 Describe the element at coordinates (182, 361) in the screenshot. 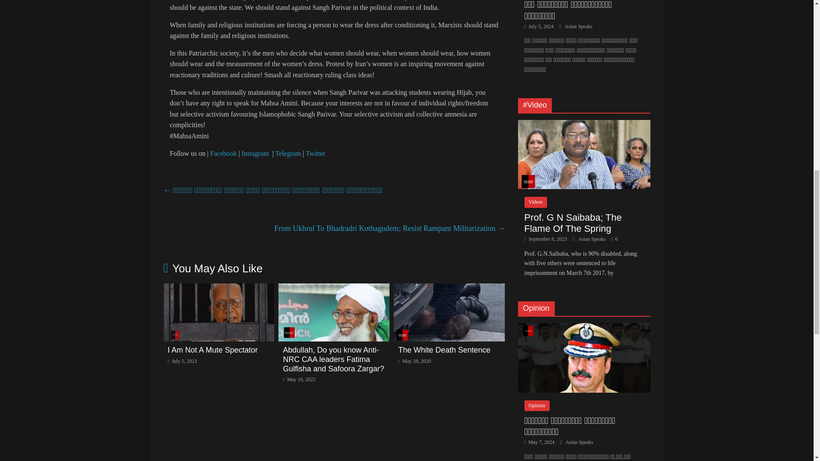

I see `12:06 pm` at that location.